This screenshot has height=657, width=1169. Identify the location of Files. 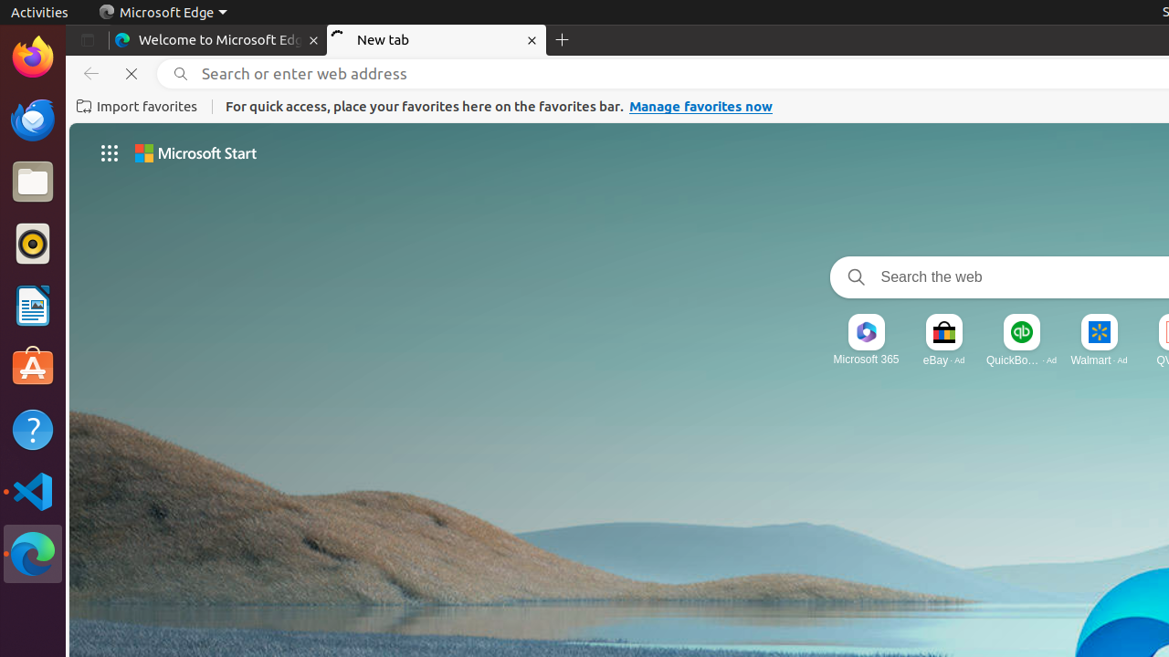
(33, 182).